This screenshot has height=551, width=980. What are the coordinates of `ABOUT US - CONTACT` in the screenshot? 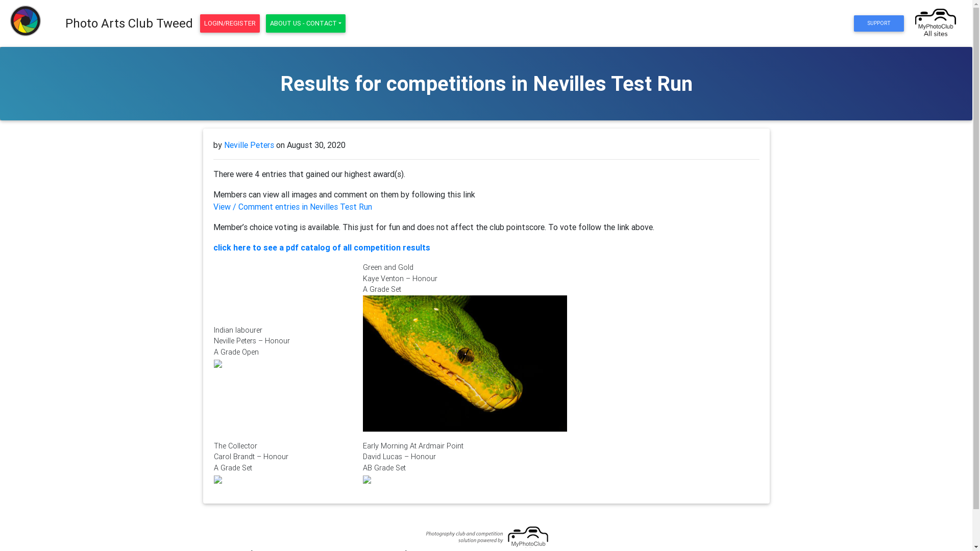 It's located at (306, 23).